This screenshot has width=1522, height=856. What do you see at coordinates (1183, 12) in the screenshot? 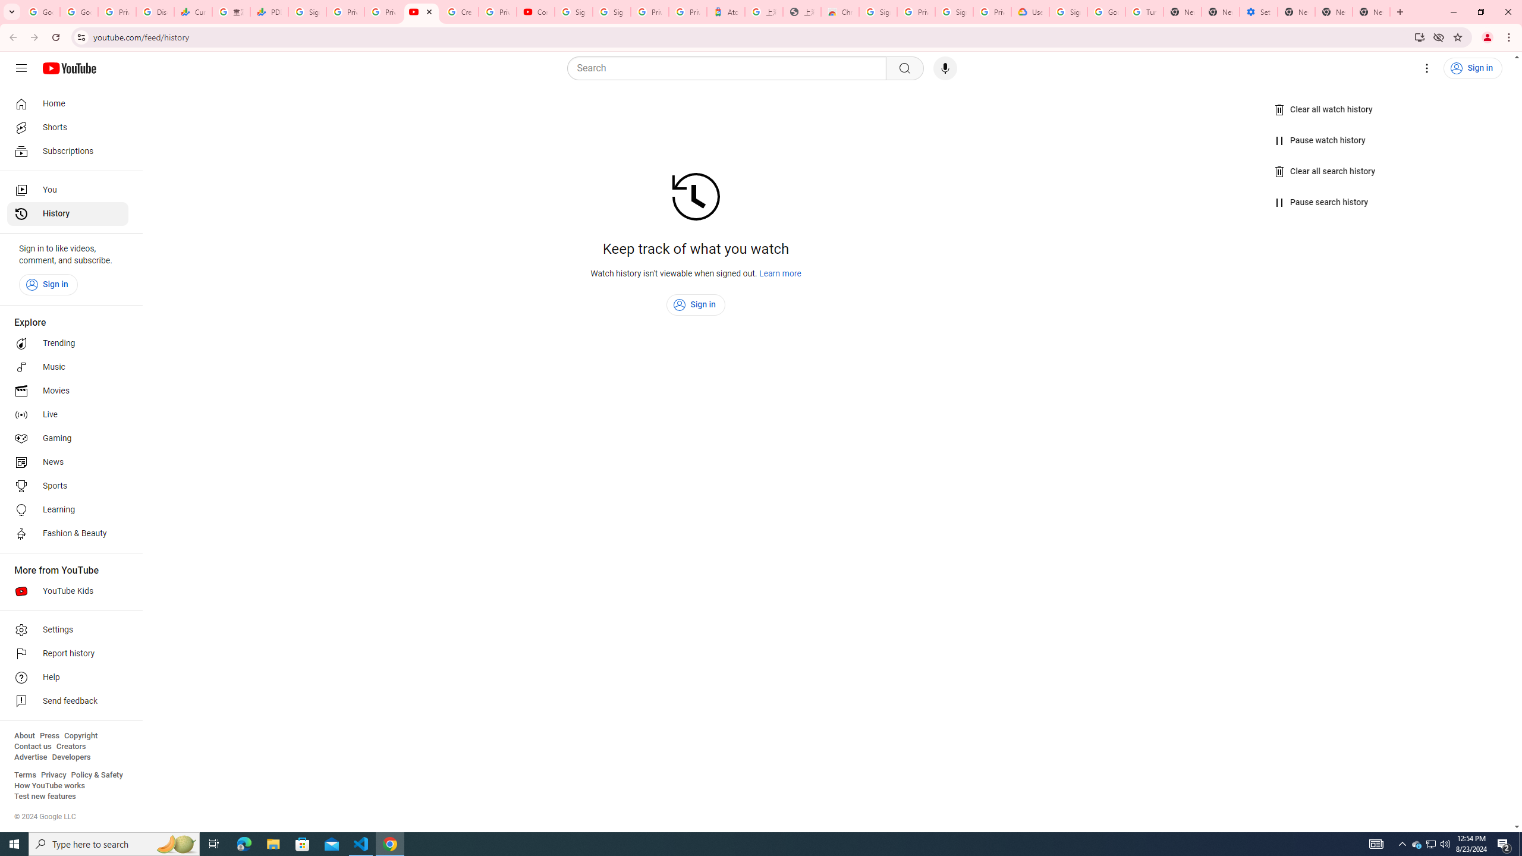
I see `New Tab` at bounding box center [1183, 12].